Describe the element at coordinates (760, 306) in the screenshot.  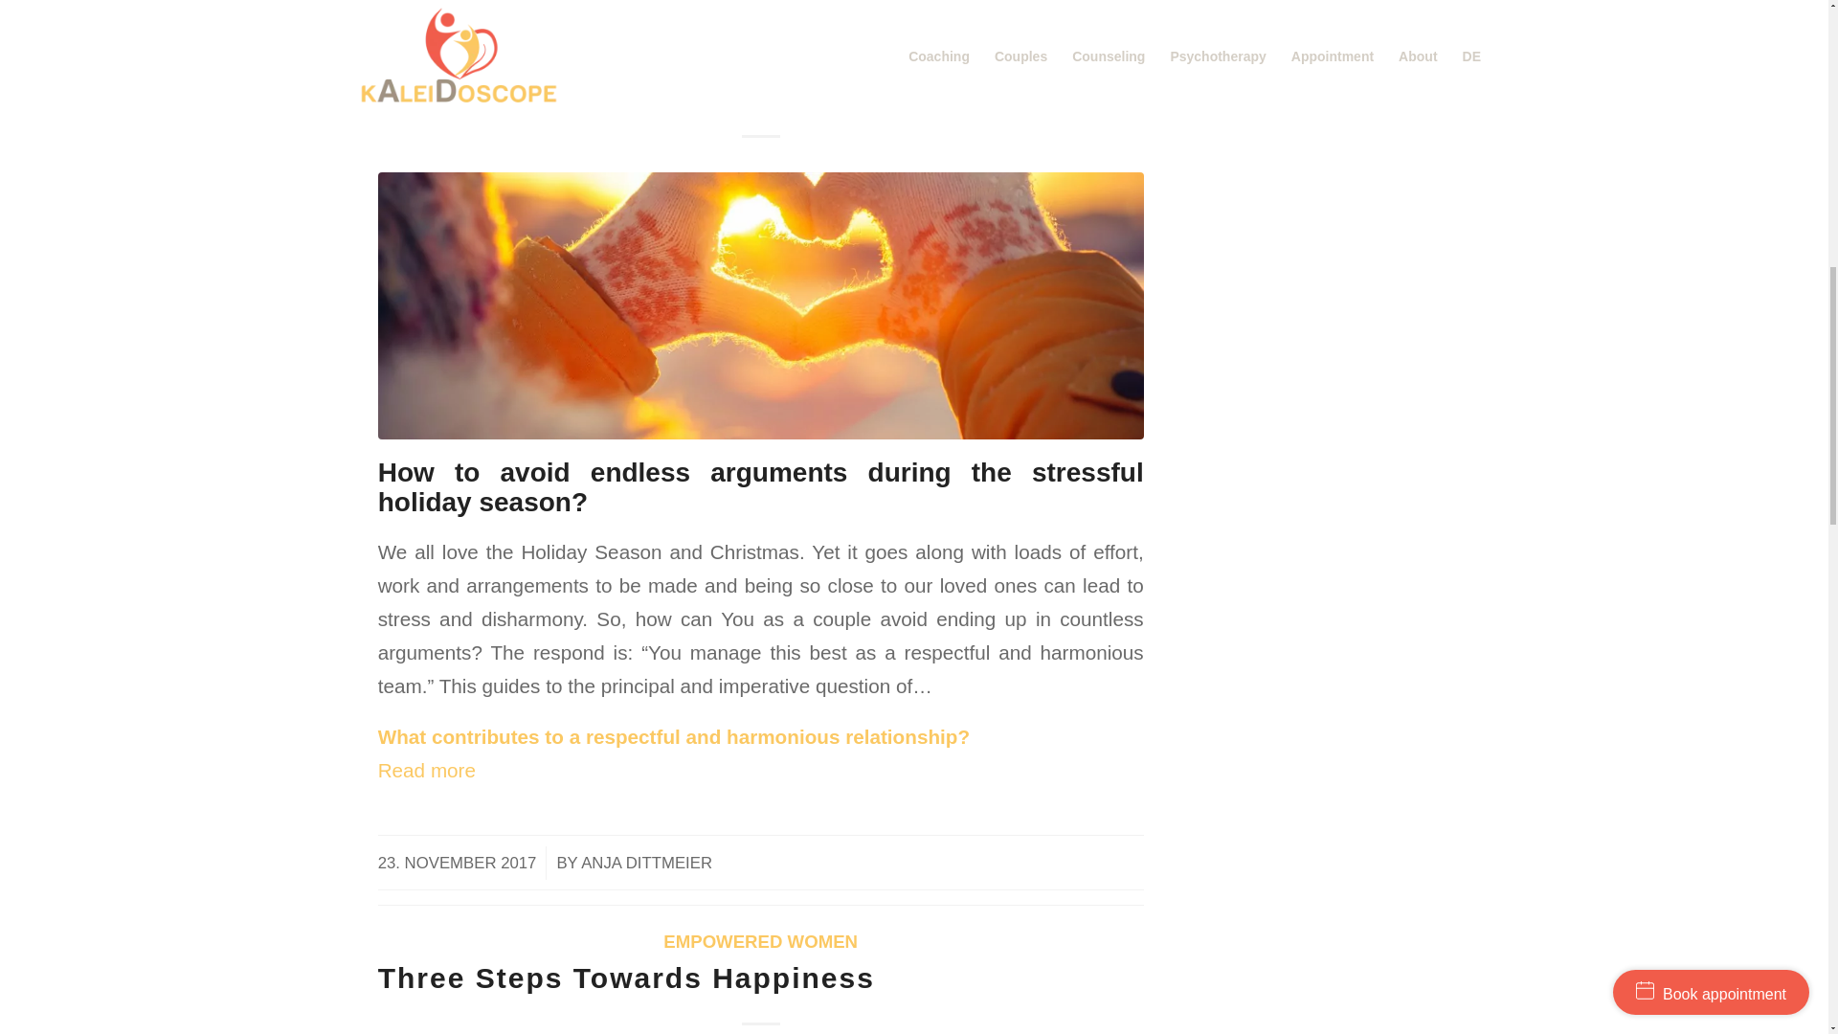
I see `How to Avoid Arguing during Holiday Season` at that location.